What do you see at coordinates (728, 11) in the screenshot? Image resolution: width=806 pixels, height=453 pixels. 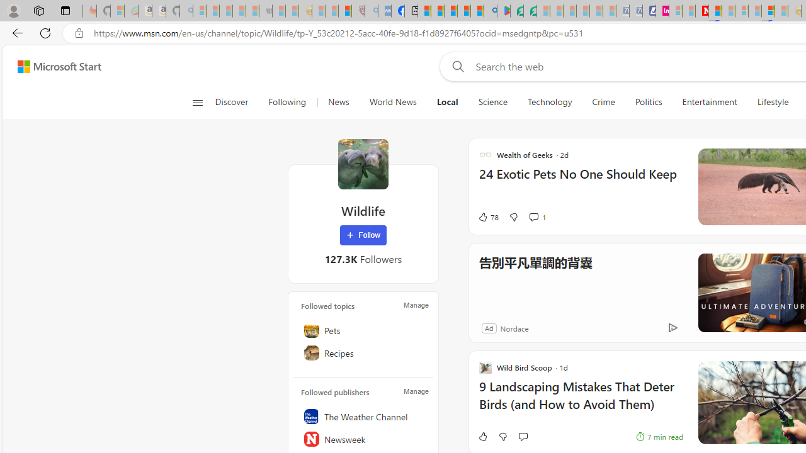 I see `14 Common Myths Debunked By Scientific Facts - Sleeping` at bounding box center [728, 11].